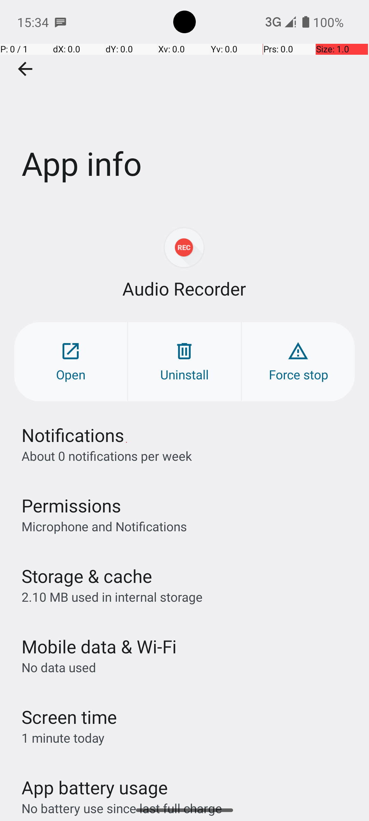 The image size is (369, 821). Describe the element at coordinates (71, 362) in the screenshot. I see `Open` at that location.